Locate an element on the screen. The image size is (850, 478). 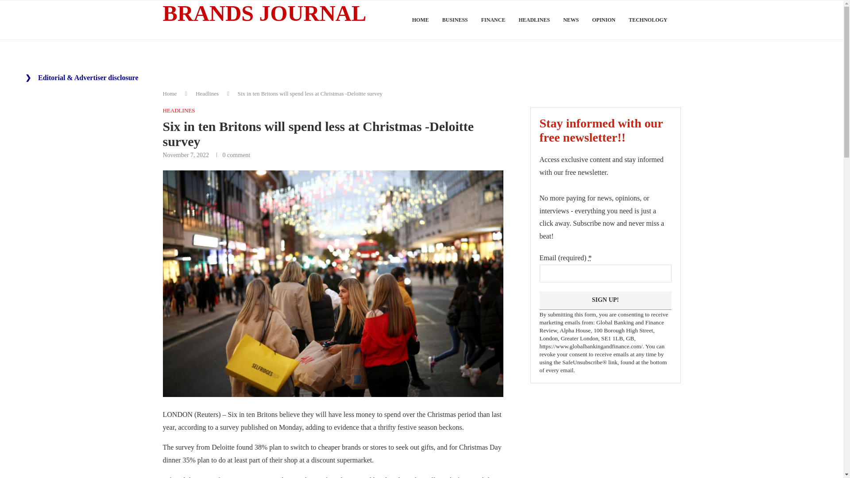
Home is located at coordinates (170, 94).